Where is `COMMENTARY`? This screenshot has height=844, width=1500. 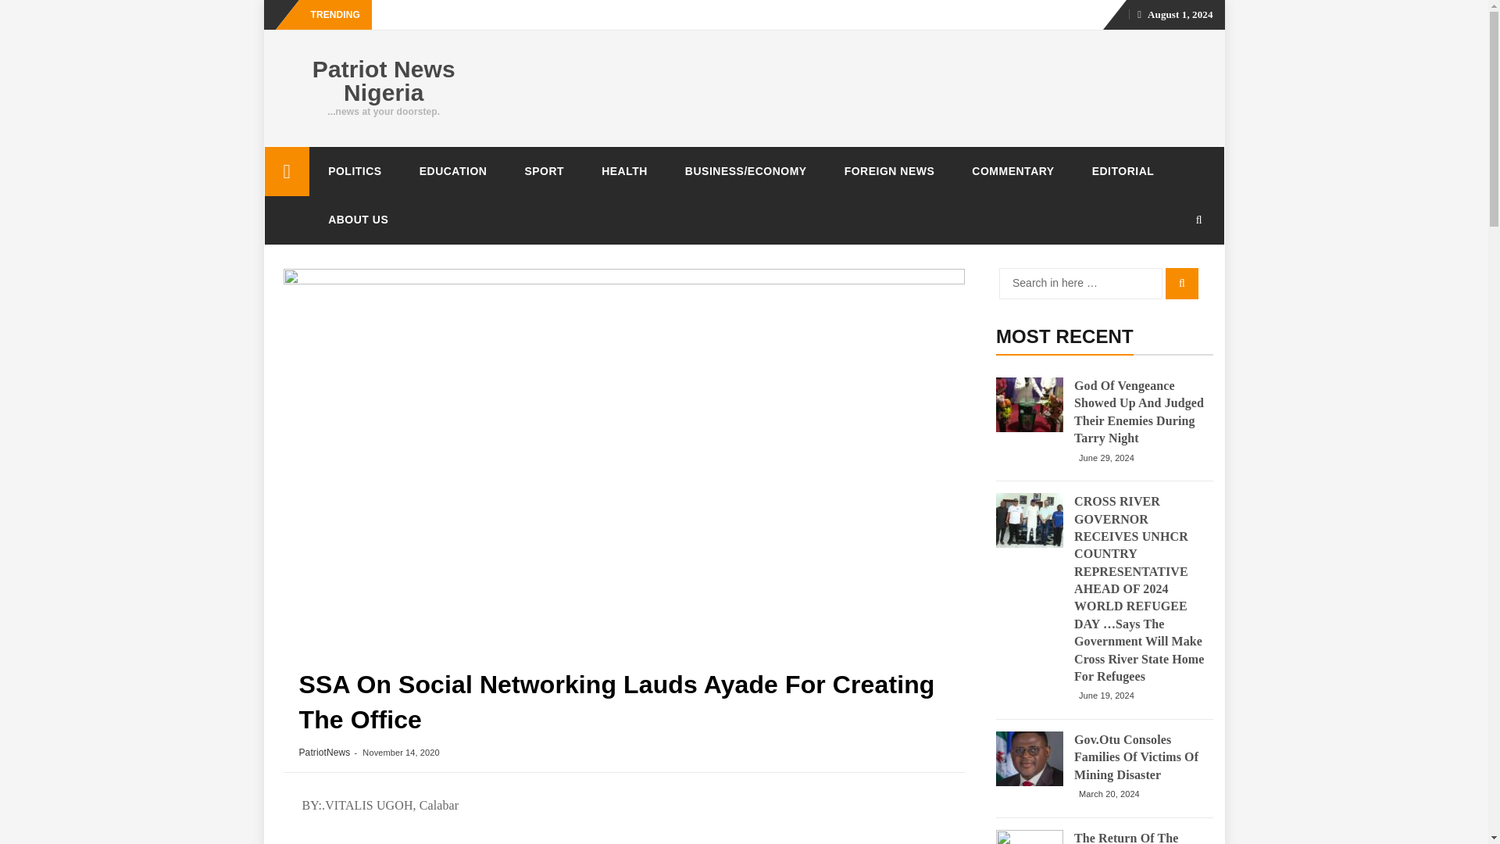 COMMENTARY is located at coordinates (1012, 170).